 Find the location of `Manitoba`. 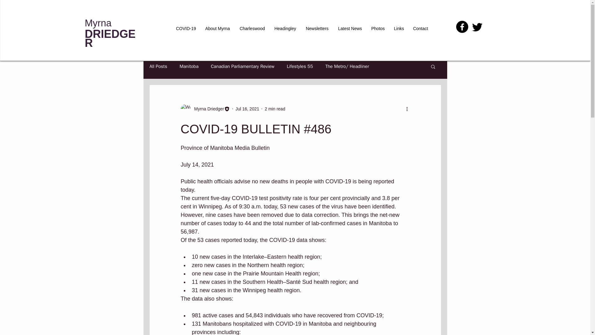

Manitoba is located at coordinates (189, 66).